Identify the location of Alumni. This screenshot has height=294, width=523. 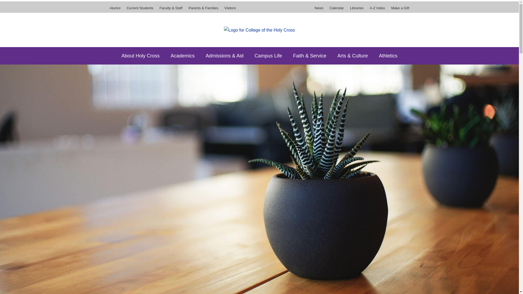
(116, 10).